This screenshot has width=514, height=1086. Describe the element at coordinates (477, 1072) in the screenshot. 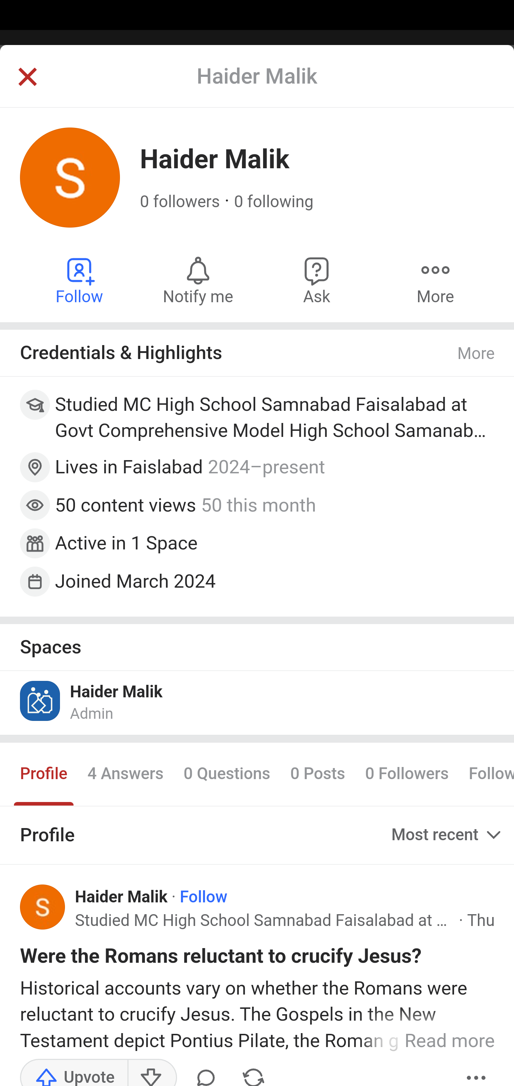

I see `More` at that location.